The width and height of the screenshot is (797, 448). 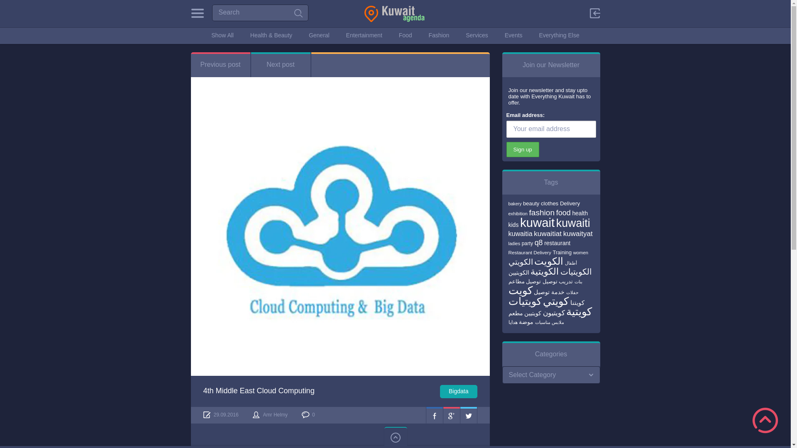 I want to click on Categories, so click(x=198, y=13).